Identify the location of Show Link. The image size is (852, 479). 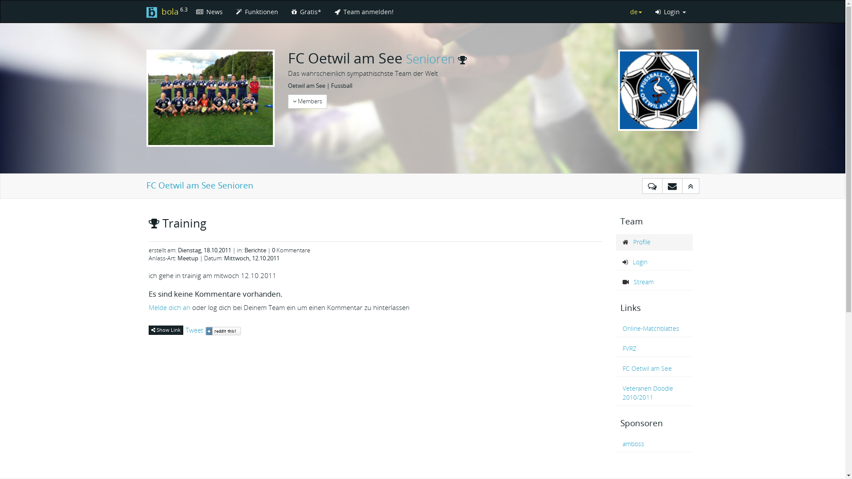
(166, 330).